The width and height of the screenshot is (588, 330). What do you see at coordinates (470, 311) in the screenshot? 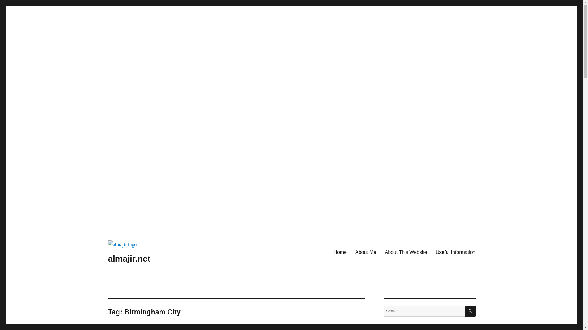
I see `SEARCH` at bounding box center [470, 311].